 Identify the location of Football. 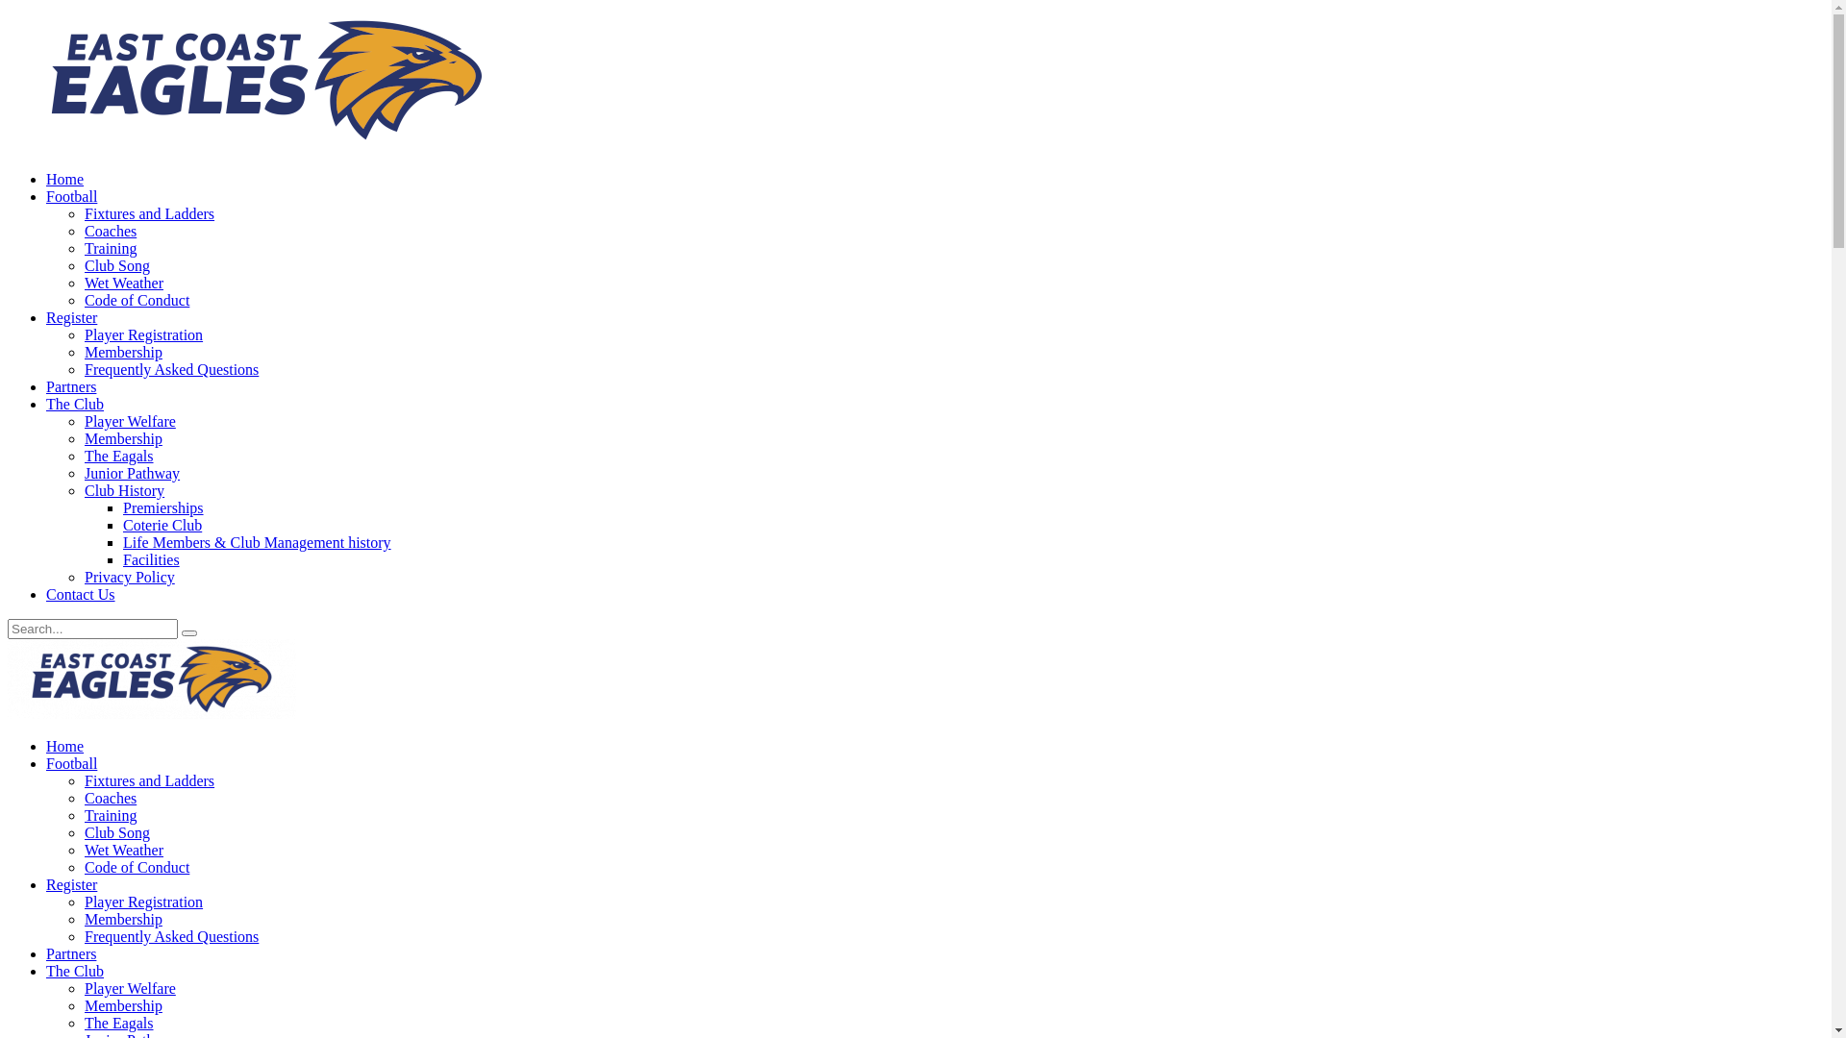
(71, 196).